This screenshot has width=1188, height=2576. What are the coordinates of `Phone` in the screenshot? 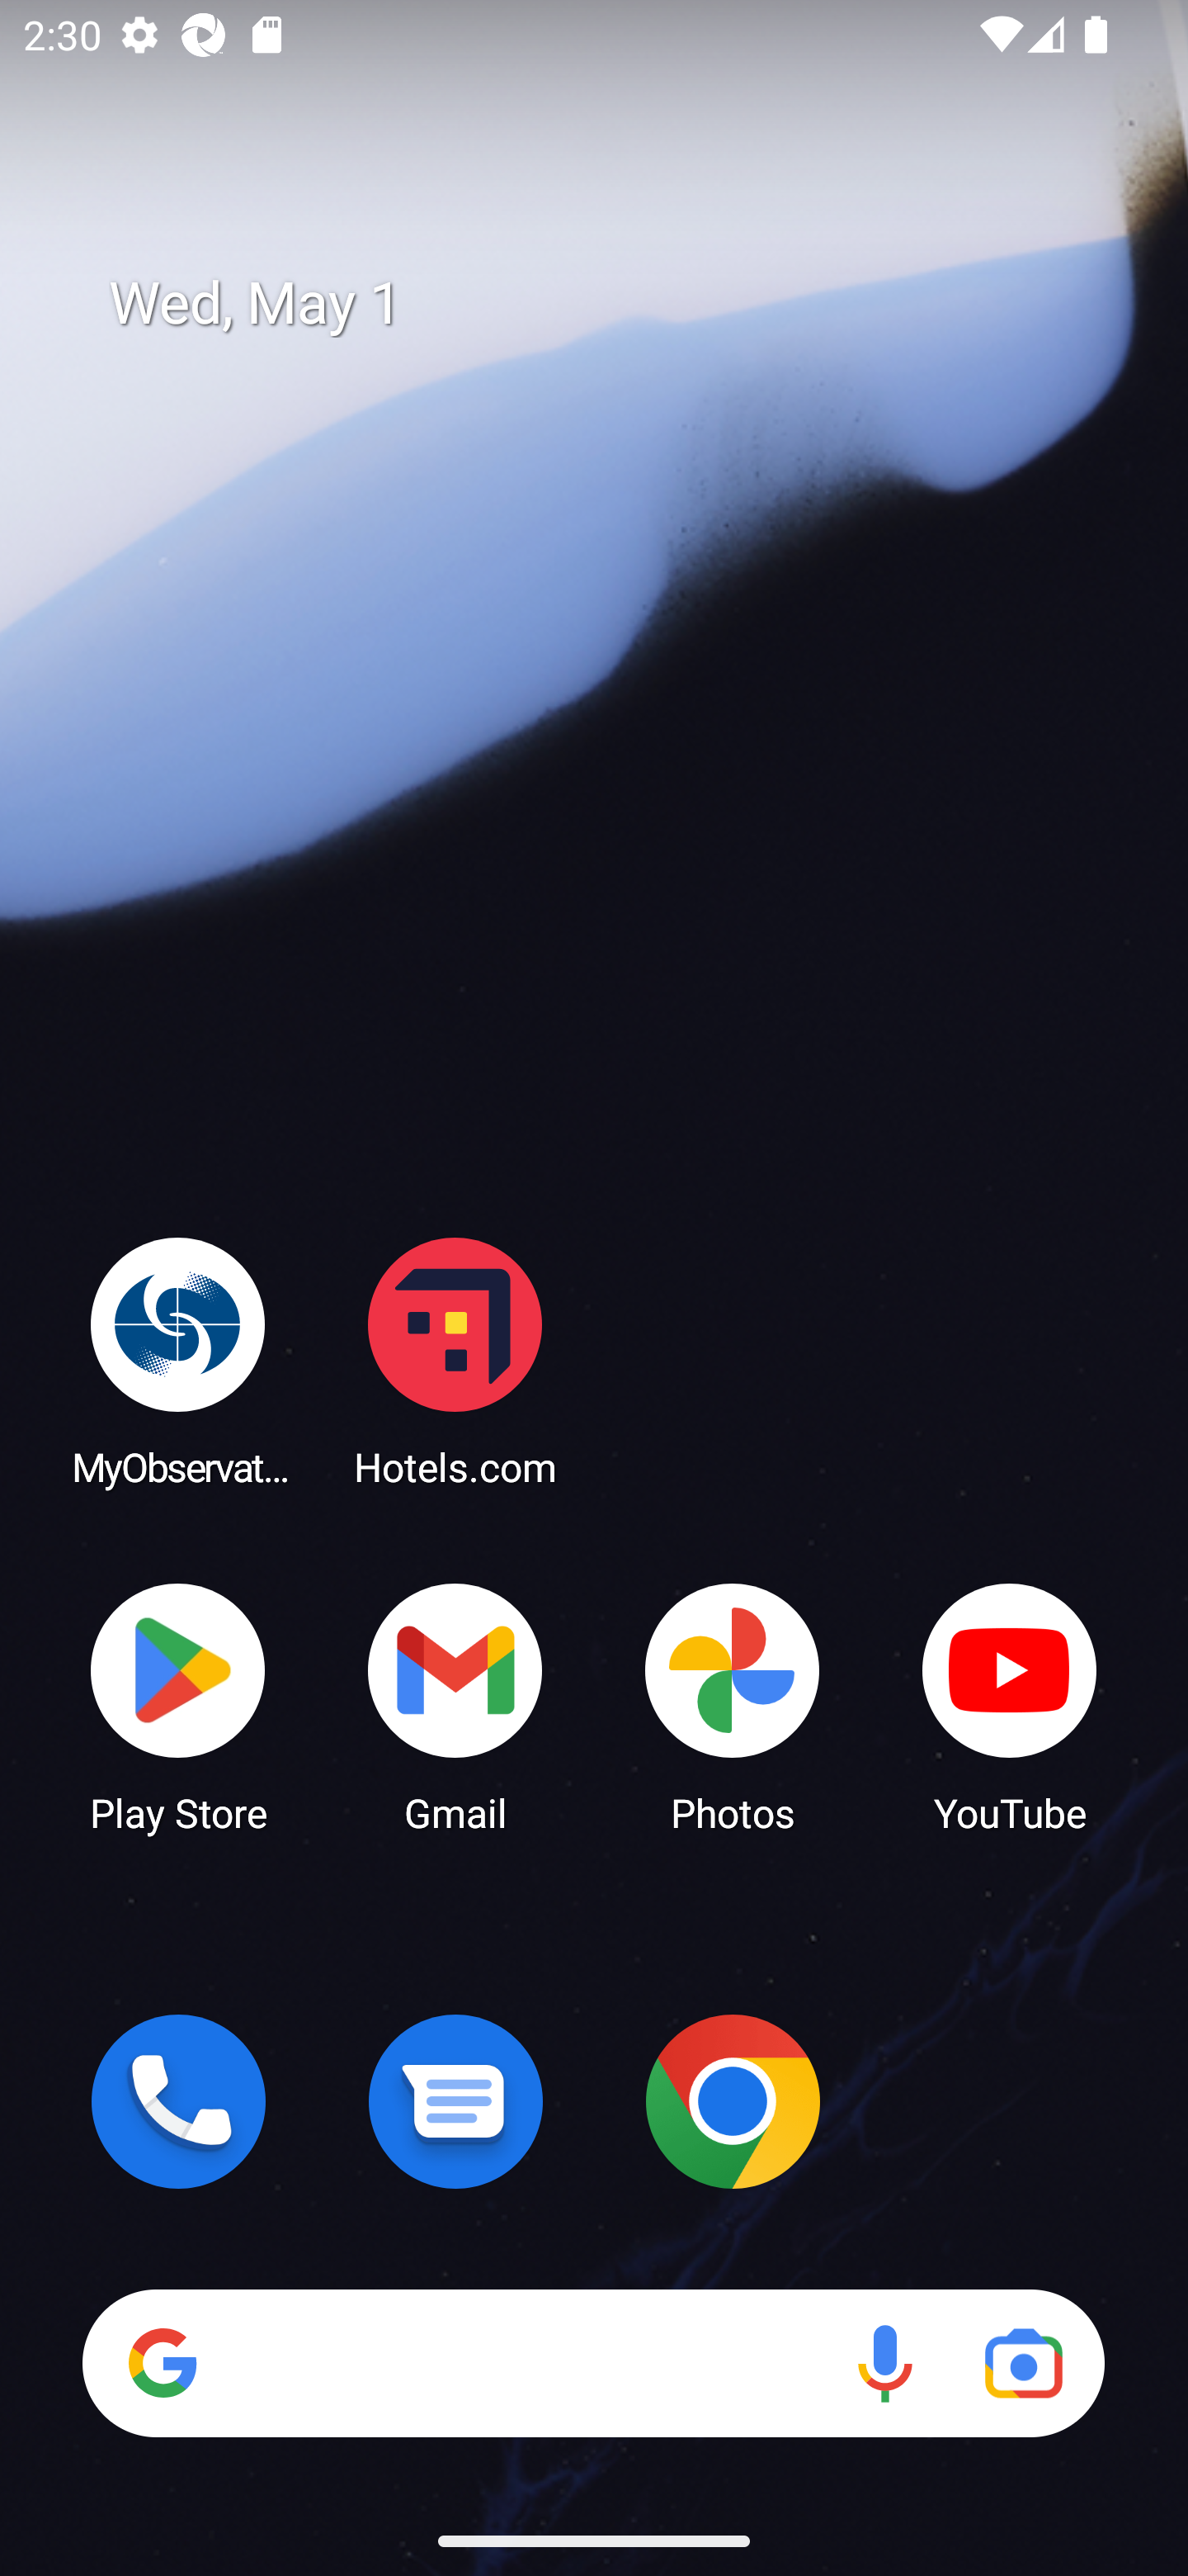 It's located at (178, 2101).